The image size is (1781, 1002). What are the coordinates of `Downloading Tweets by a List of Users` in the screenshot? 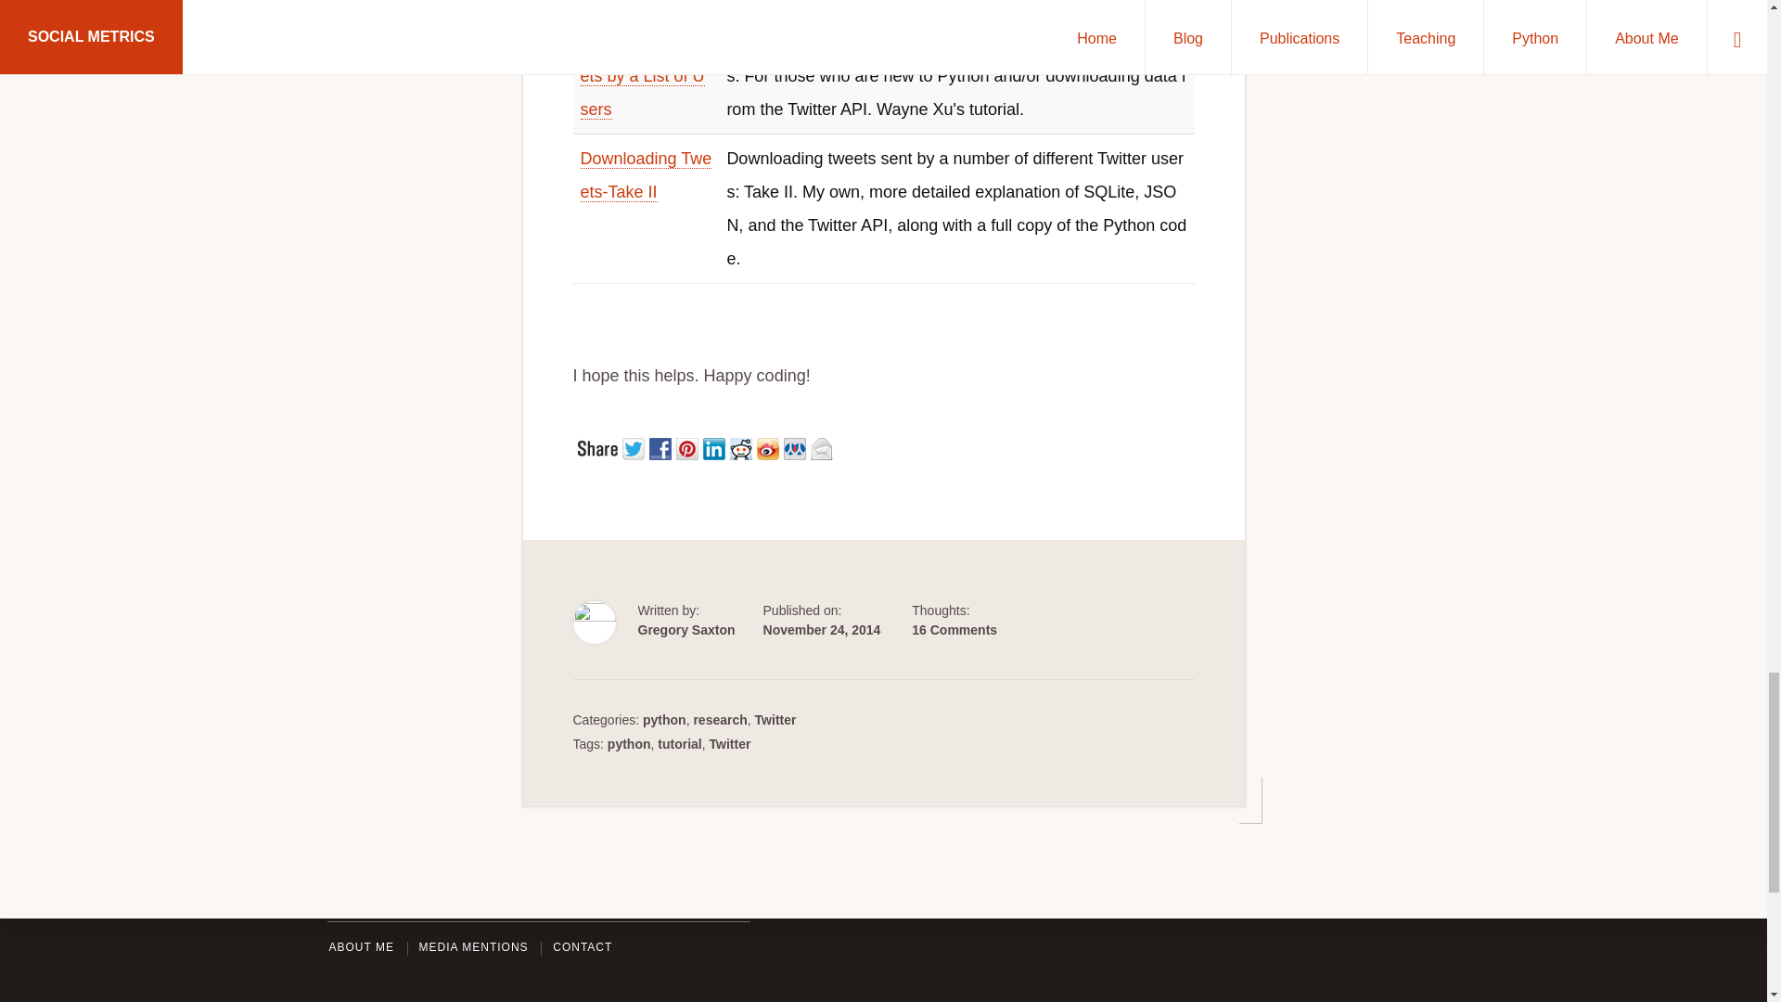 It's located at (646, 76).